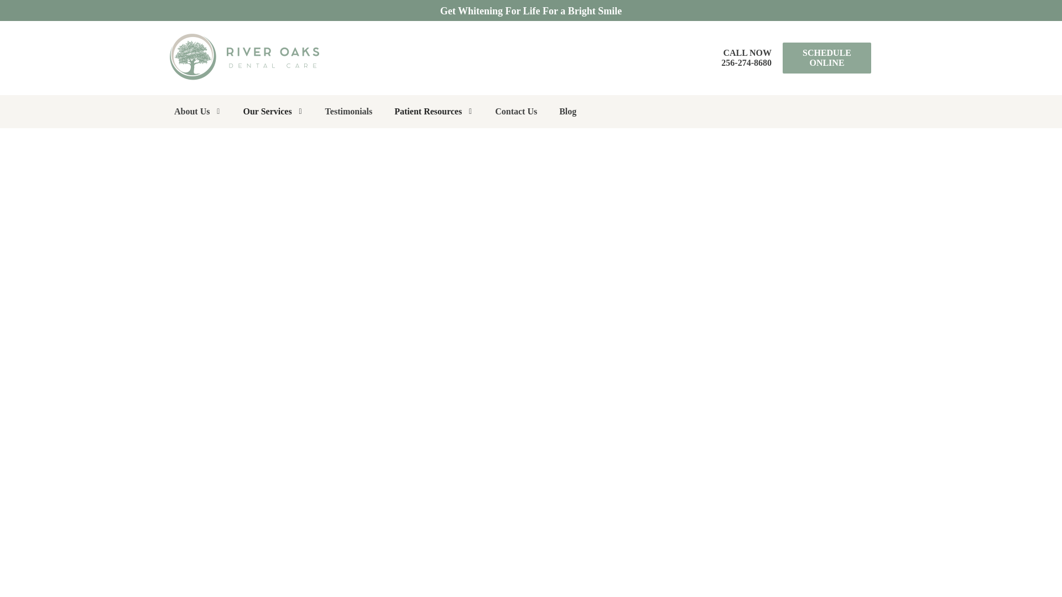 This screenshot has height=597, width=1062. Describe the element at coordinates (531, 11) in the screenshot. I see `Get Whitening For Life For a Bright Smile` at that location.